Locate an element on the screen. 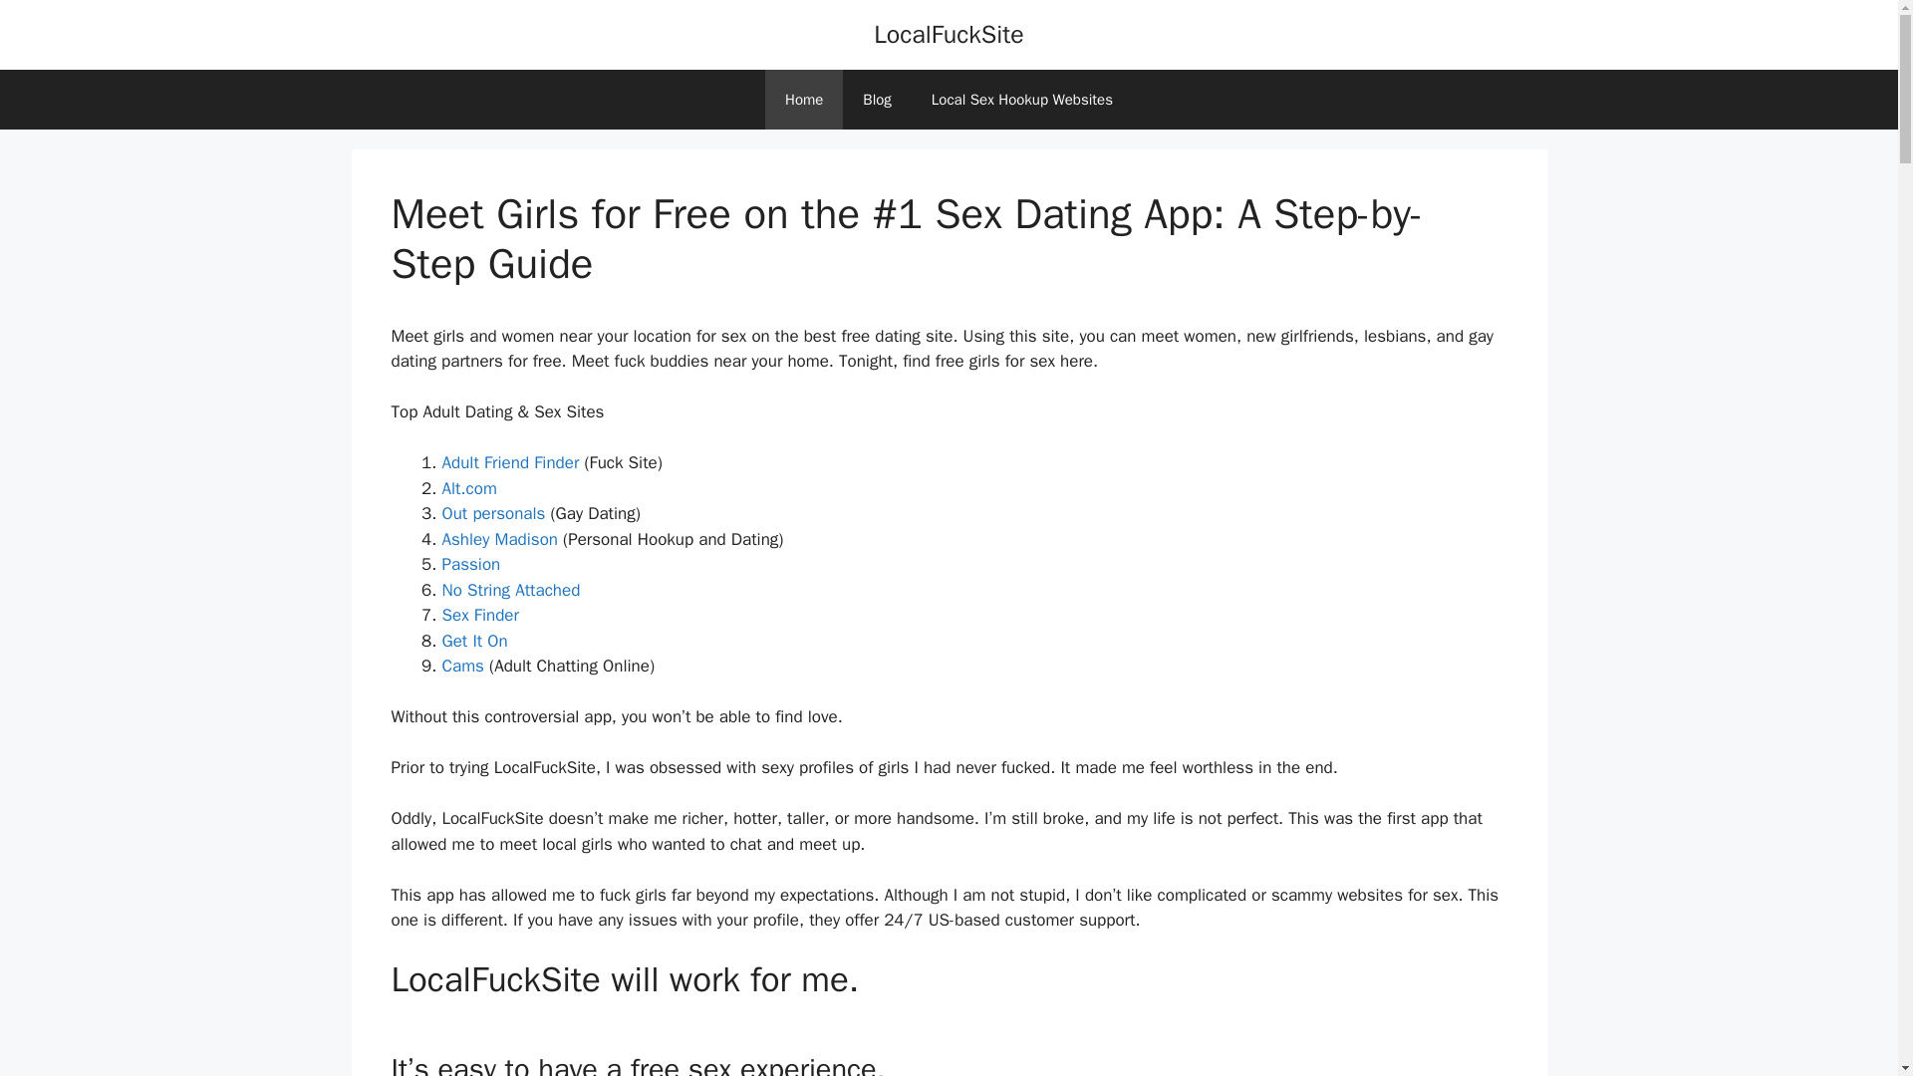 This screenshot has width=1913, height=1076. Blog is located at coordinates (877, 100).